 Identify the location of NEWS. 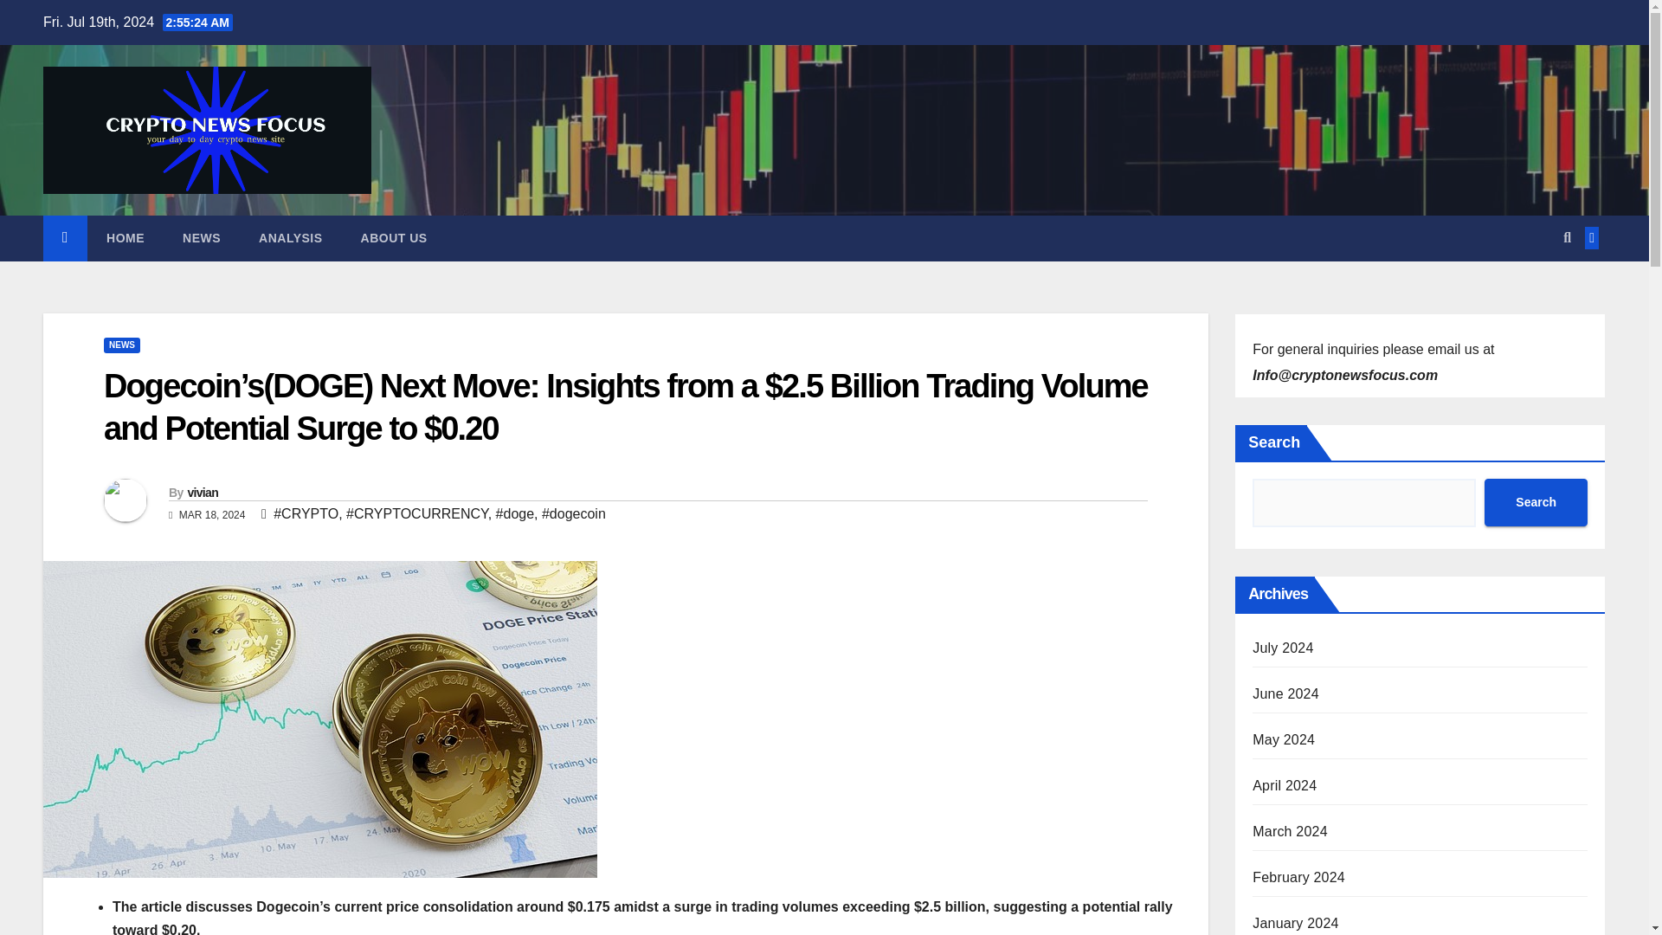
(201, 238).